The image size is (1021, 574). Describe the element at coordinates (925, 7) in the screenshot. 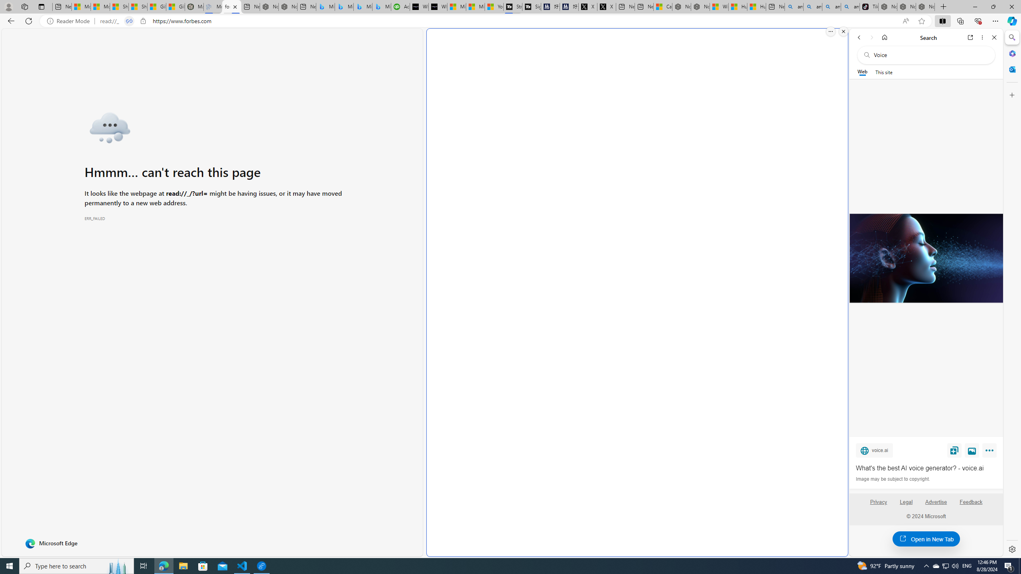

I see `Nordace - Siena Pro 15 Essential Set` at that location.